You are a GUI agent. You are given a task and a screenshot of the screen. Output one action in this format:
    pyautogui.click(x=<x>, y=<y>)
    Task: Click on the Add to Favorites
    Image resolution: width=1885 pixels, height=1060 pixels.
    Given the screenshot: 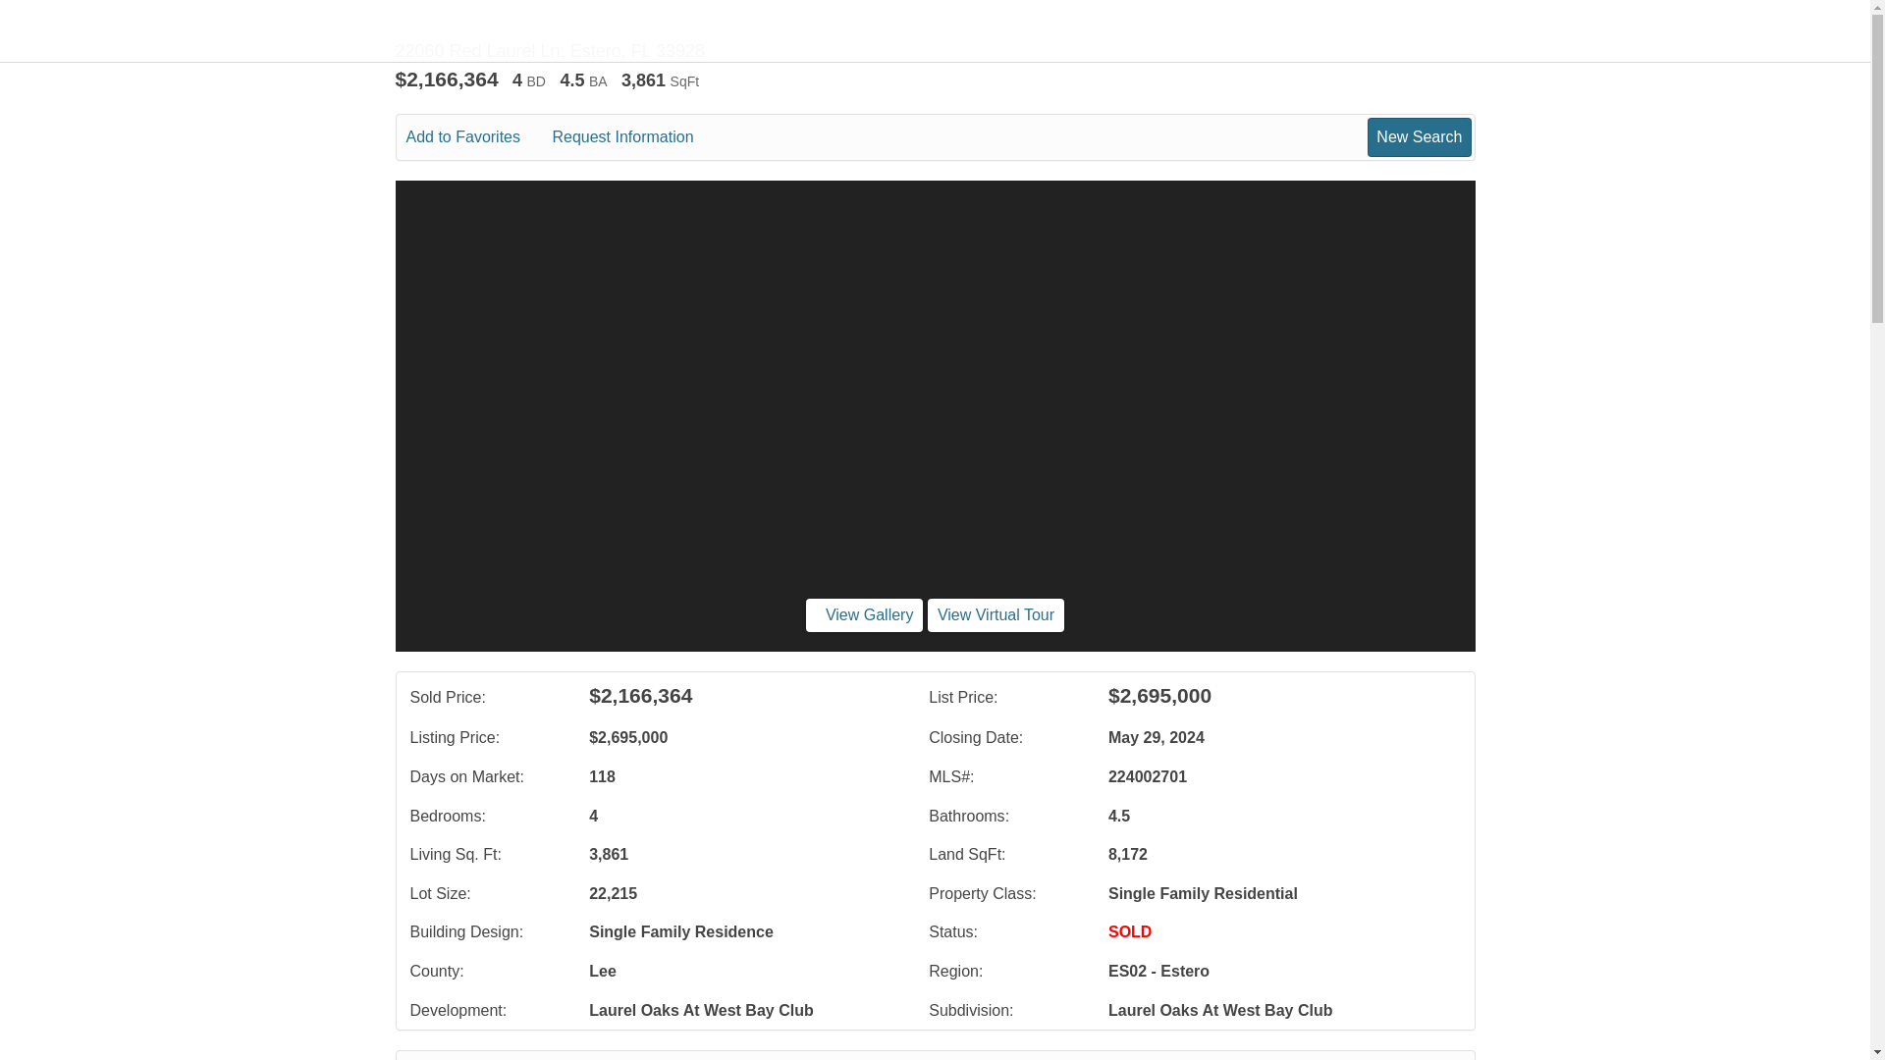 What is the action you would take?
    pyautogui.click(x=477, y=137)
    